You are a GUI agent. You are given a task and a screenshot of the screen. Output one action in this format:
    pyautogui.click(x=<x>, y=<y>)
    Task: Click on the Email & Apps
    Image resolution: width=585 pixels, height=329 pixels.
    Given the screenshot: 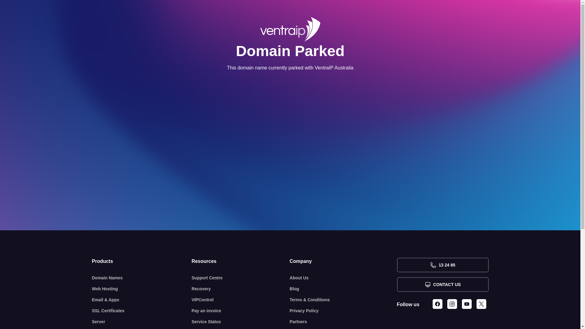 What is the action you would take?
    pyautogui.click(x=142, y=300)
    